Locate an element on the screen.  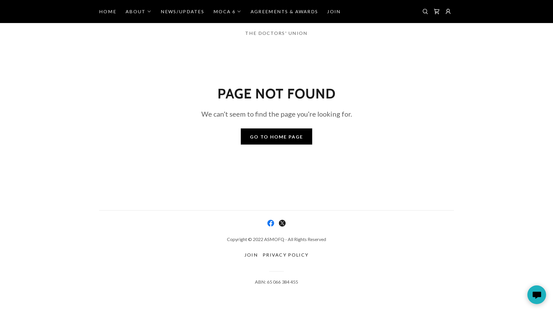
GO TO HOME PAGE is located at coordinates (276, 136).